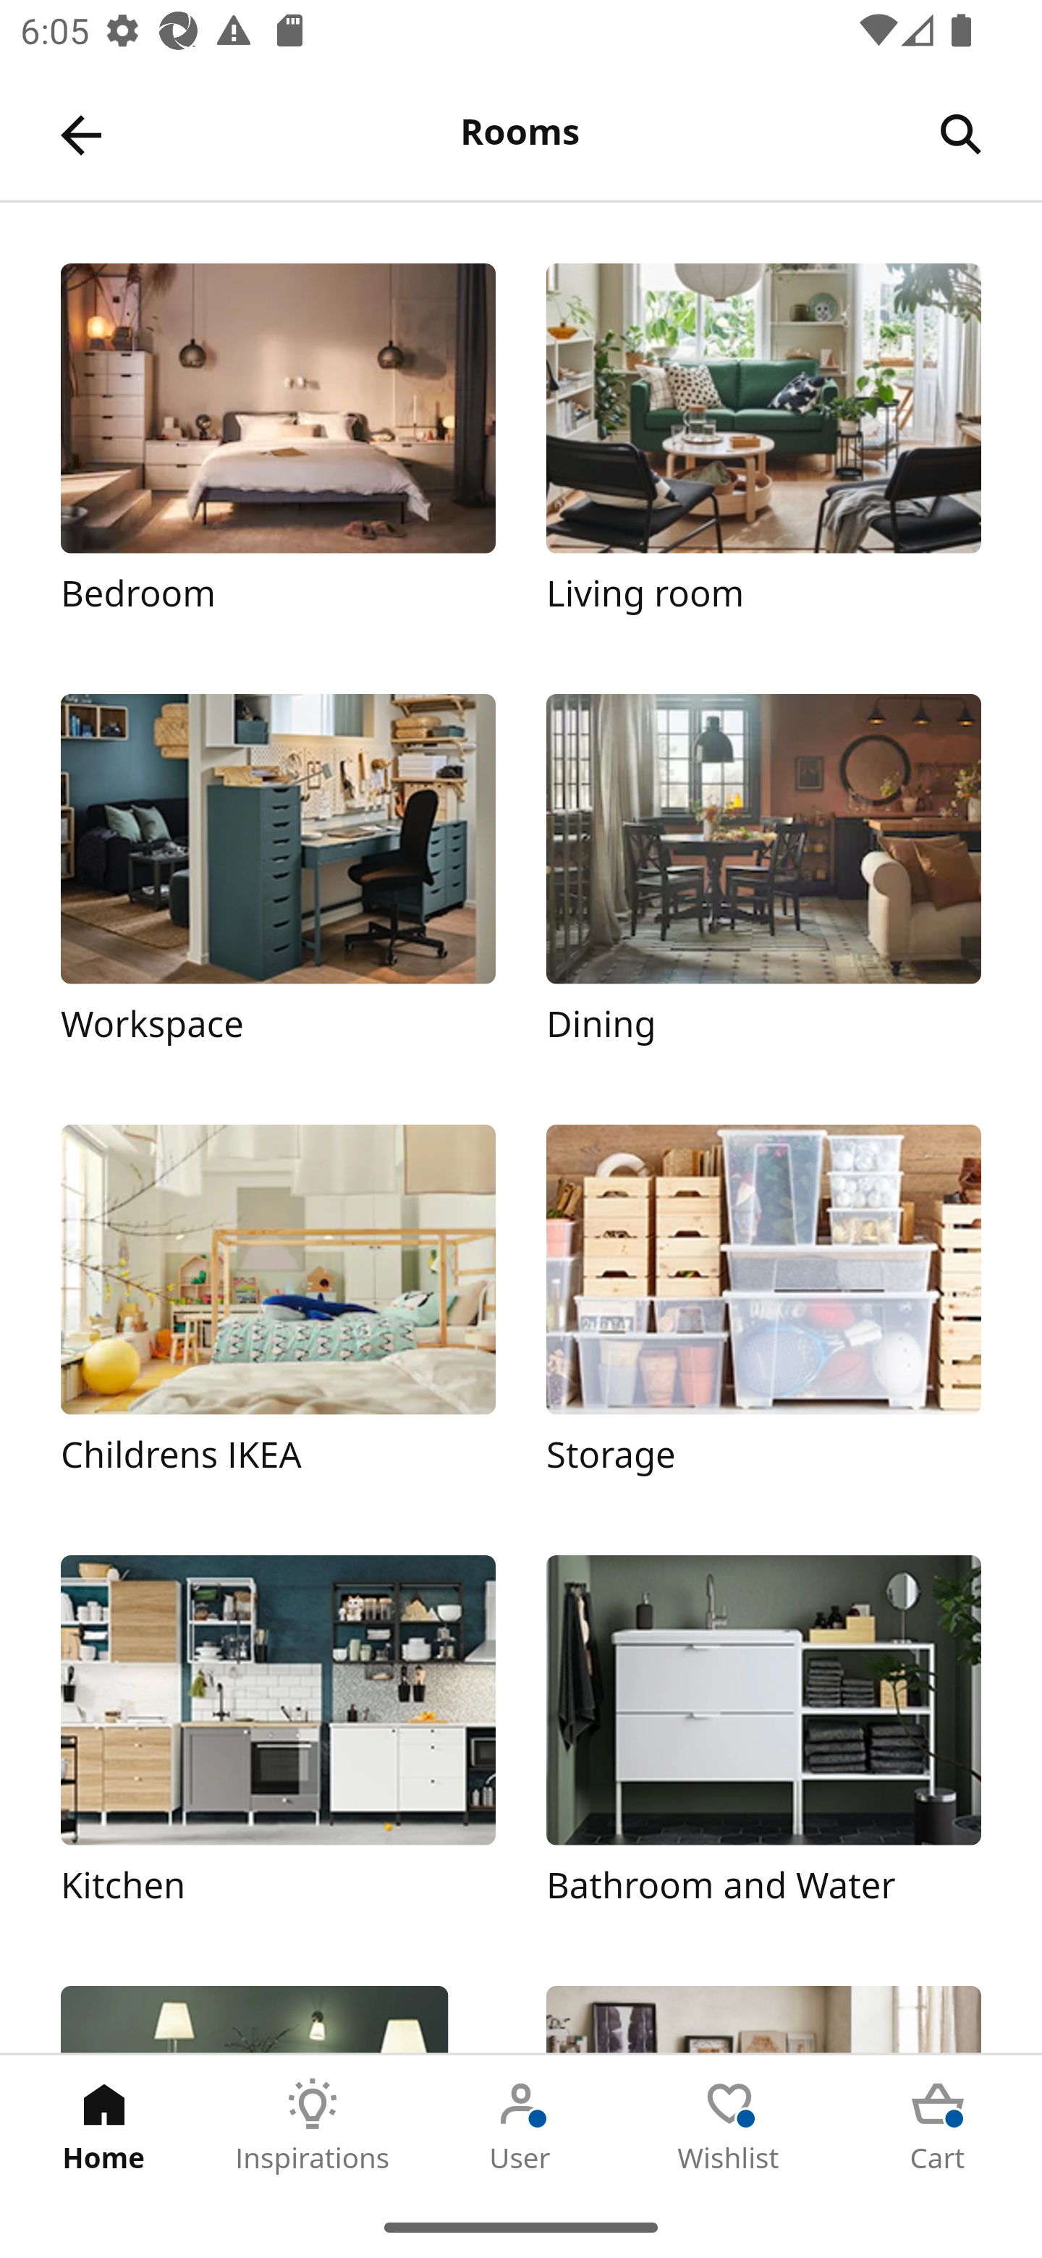 Image resolution: width=1042 pixels, height=2258 pixels. What do you see at coordinates (763, 454) in the screenshot?
I see `Living room` at bounding box center [763, 454].